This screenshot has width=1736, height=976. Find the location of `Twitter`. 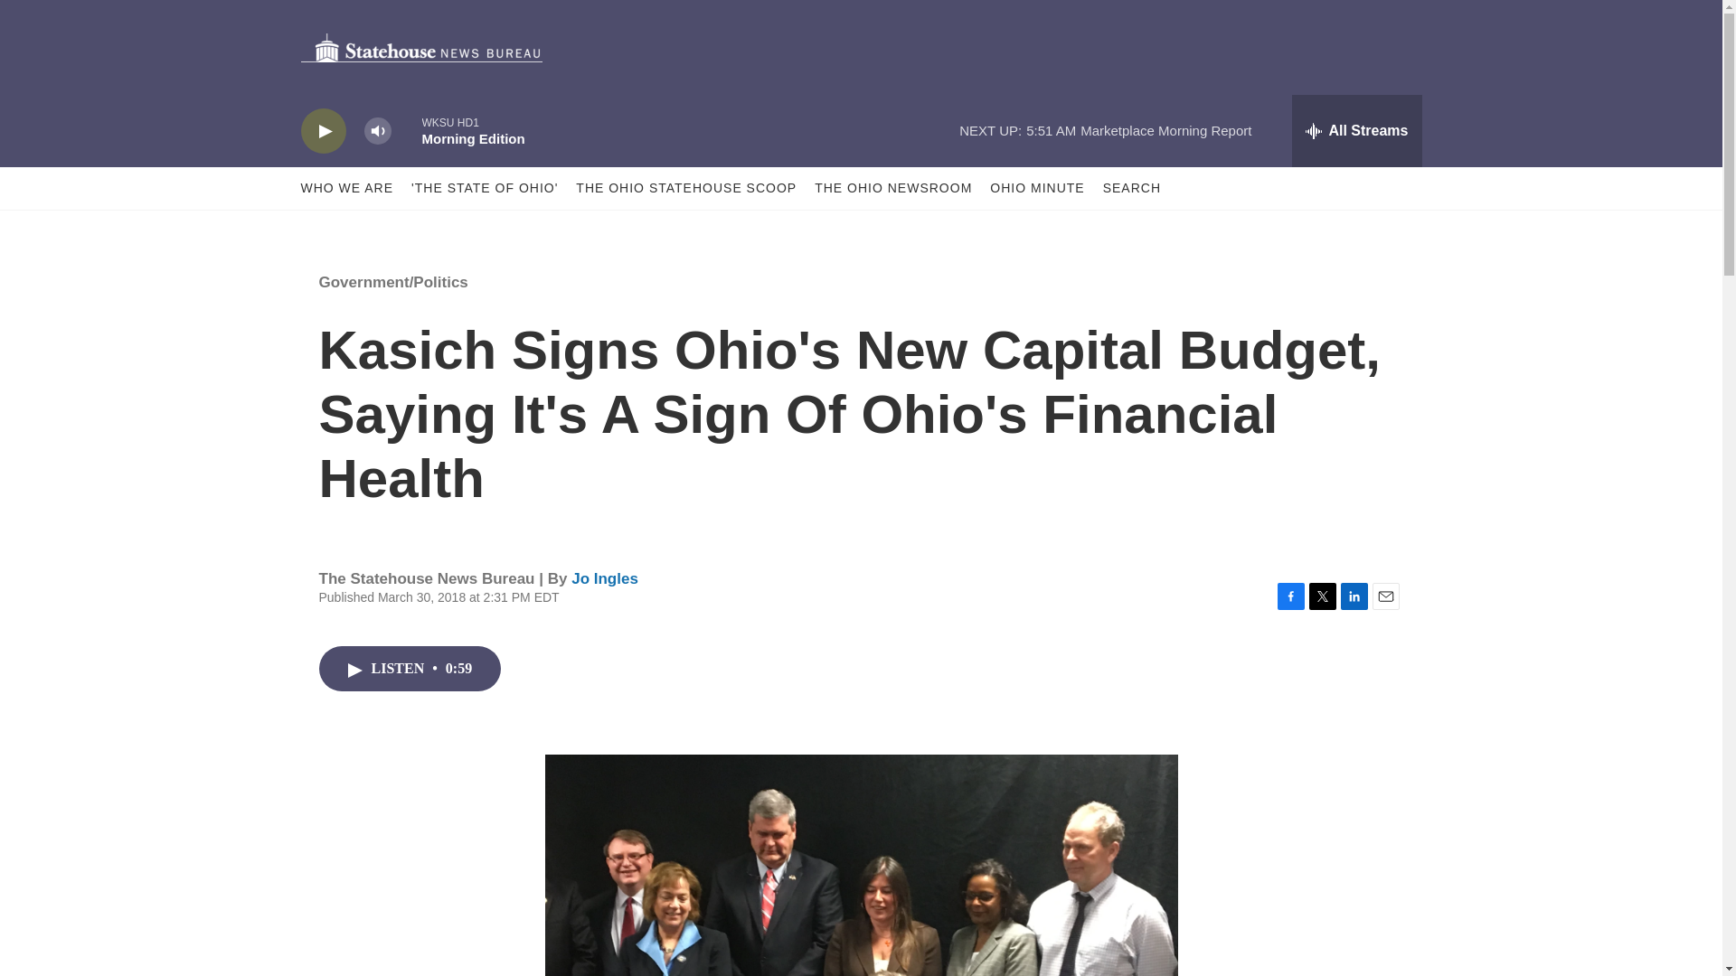

Twitter is located at coordinates (1322, 596).